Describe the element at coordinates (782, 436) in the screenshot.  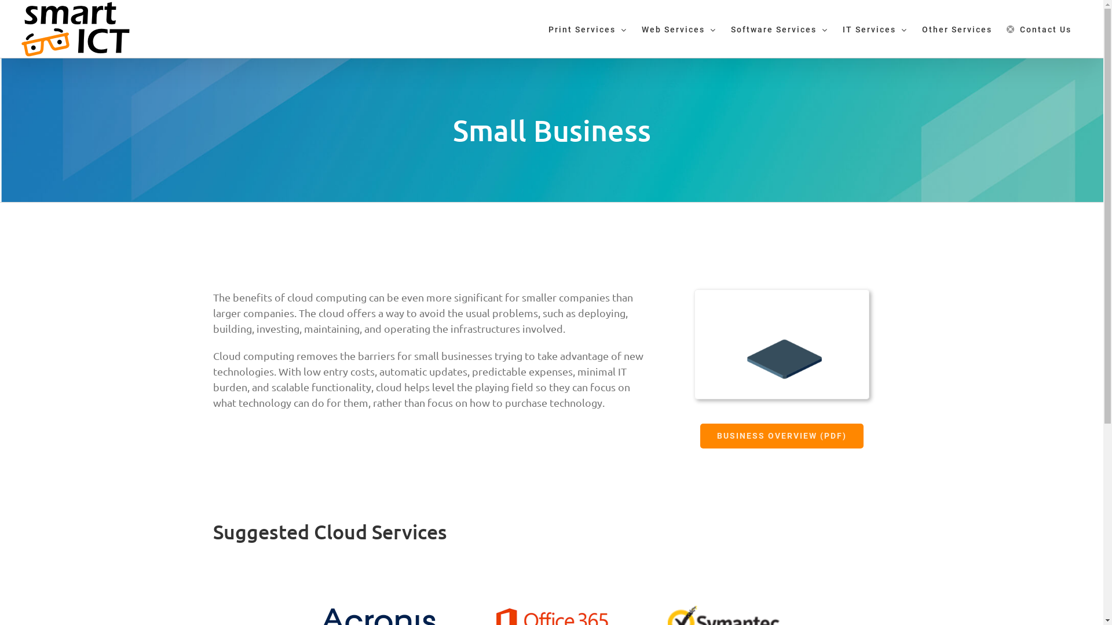
I see `BUSINESS OVERVIEW (PDF)` at that location.